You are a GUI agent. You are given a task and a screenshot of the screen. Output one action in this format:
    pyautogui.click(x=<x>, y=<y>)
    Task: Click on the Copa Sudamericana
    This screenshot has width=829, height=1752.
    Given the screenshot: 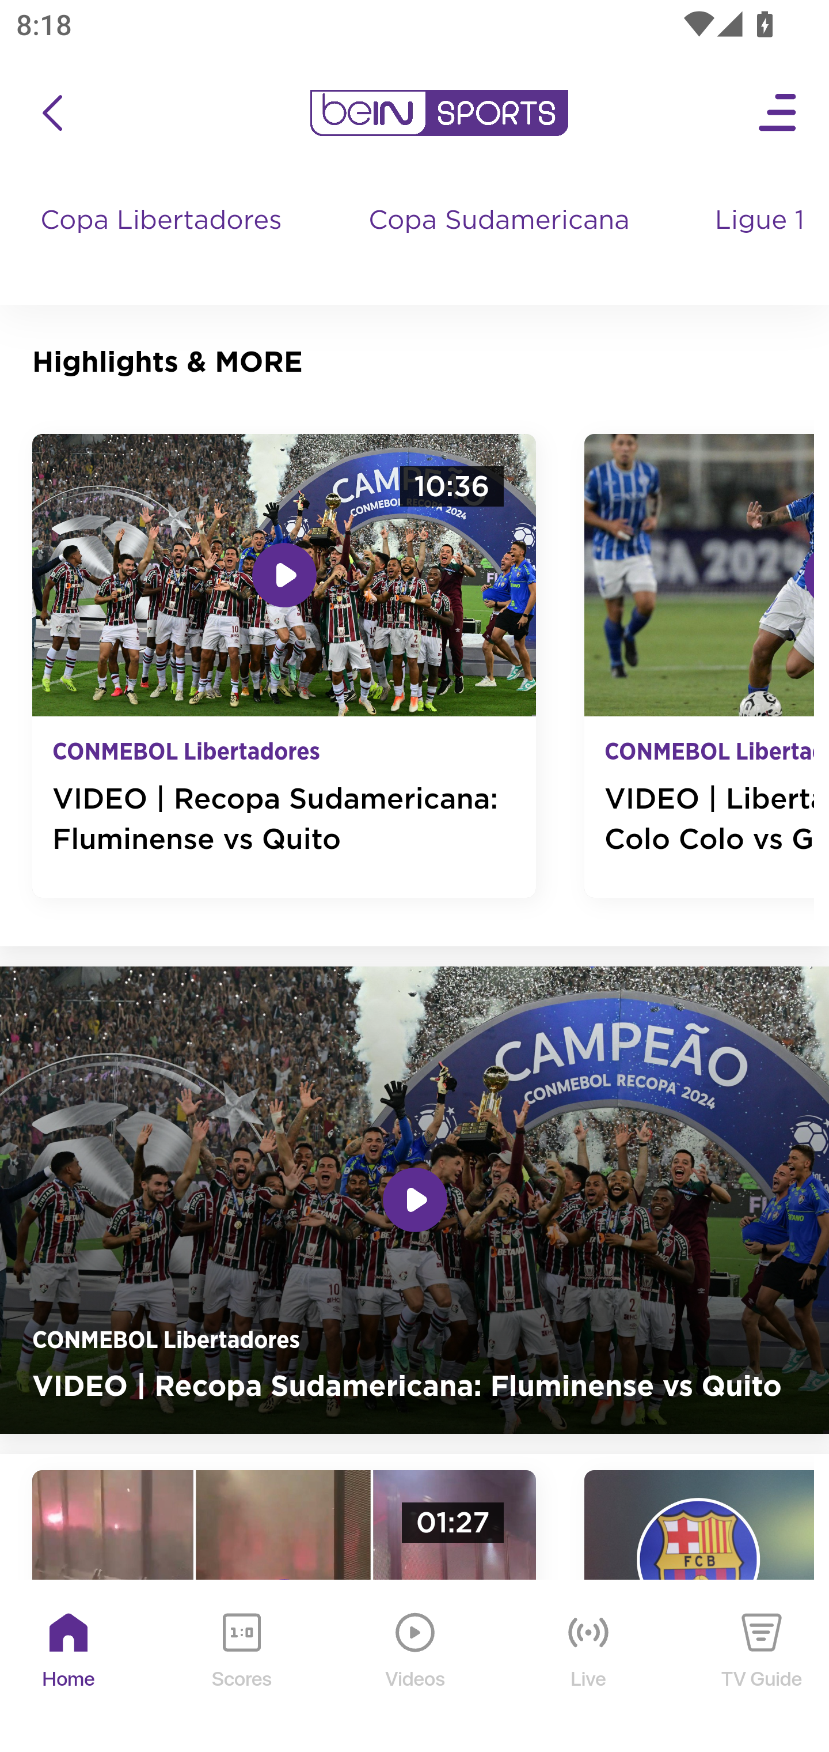 What is the action you would take?
    pyautogui.click(x=501, y=242)
    